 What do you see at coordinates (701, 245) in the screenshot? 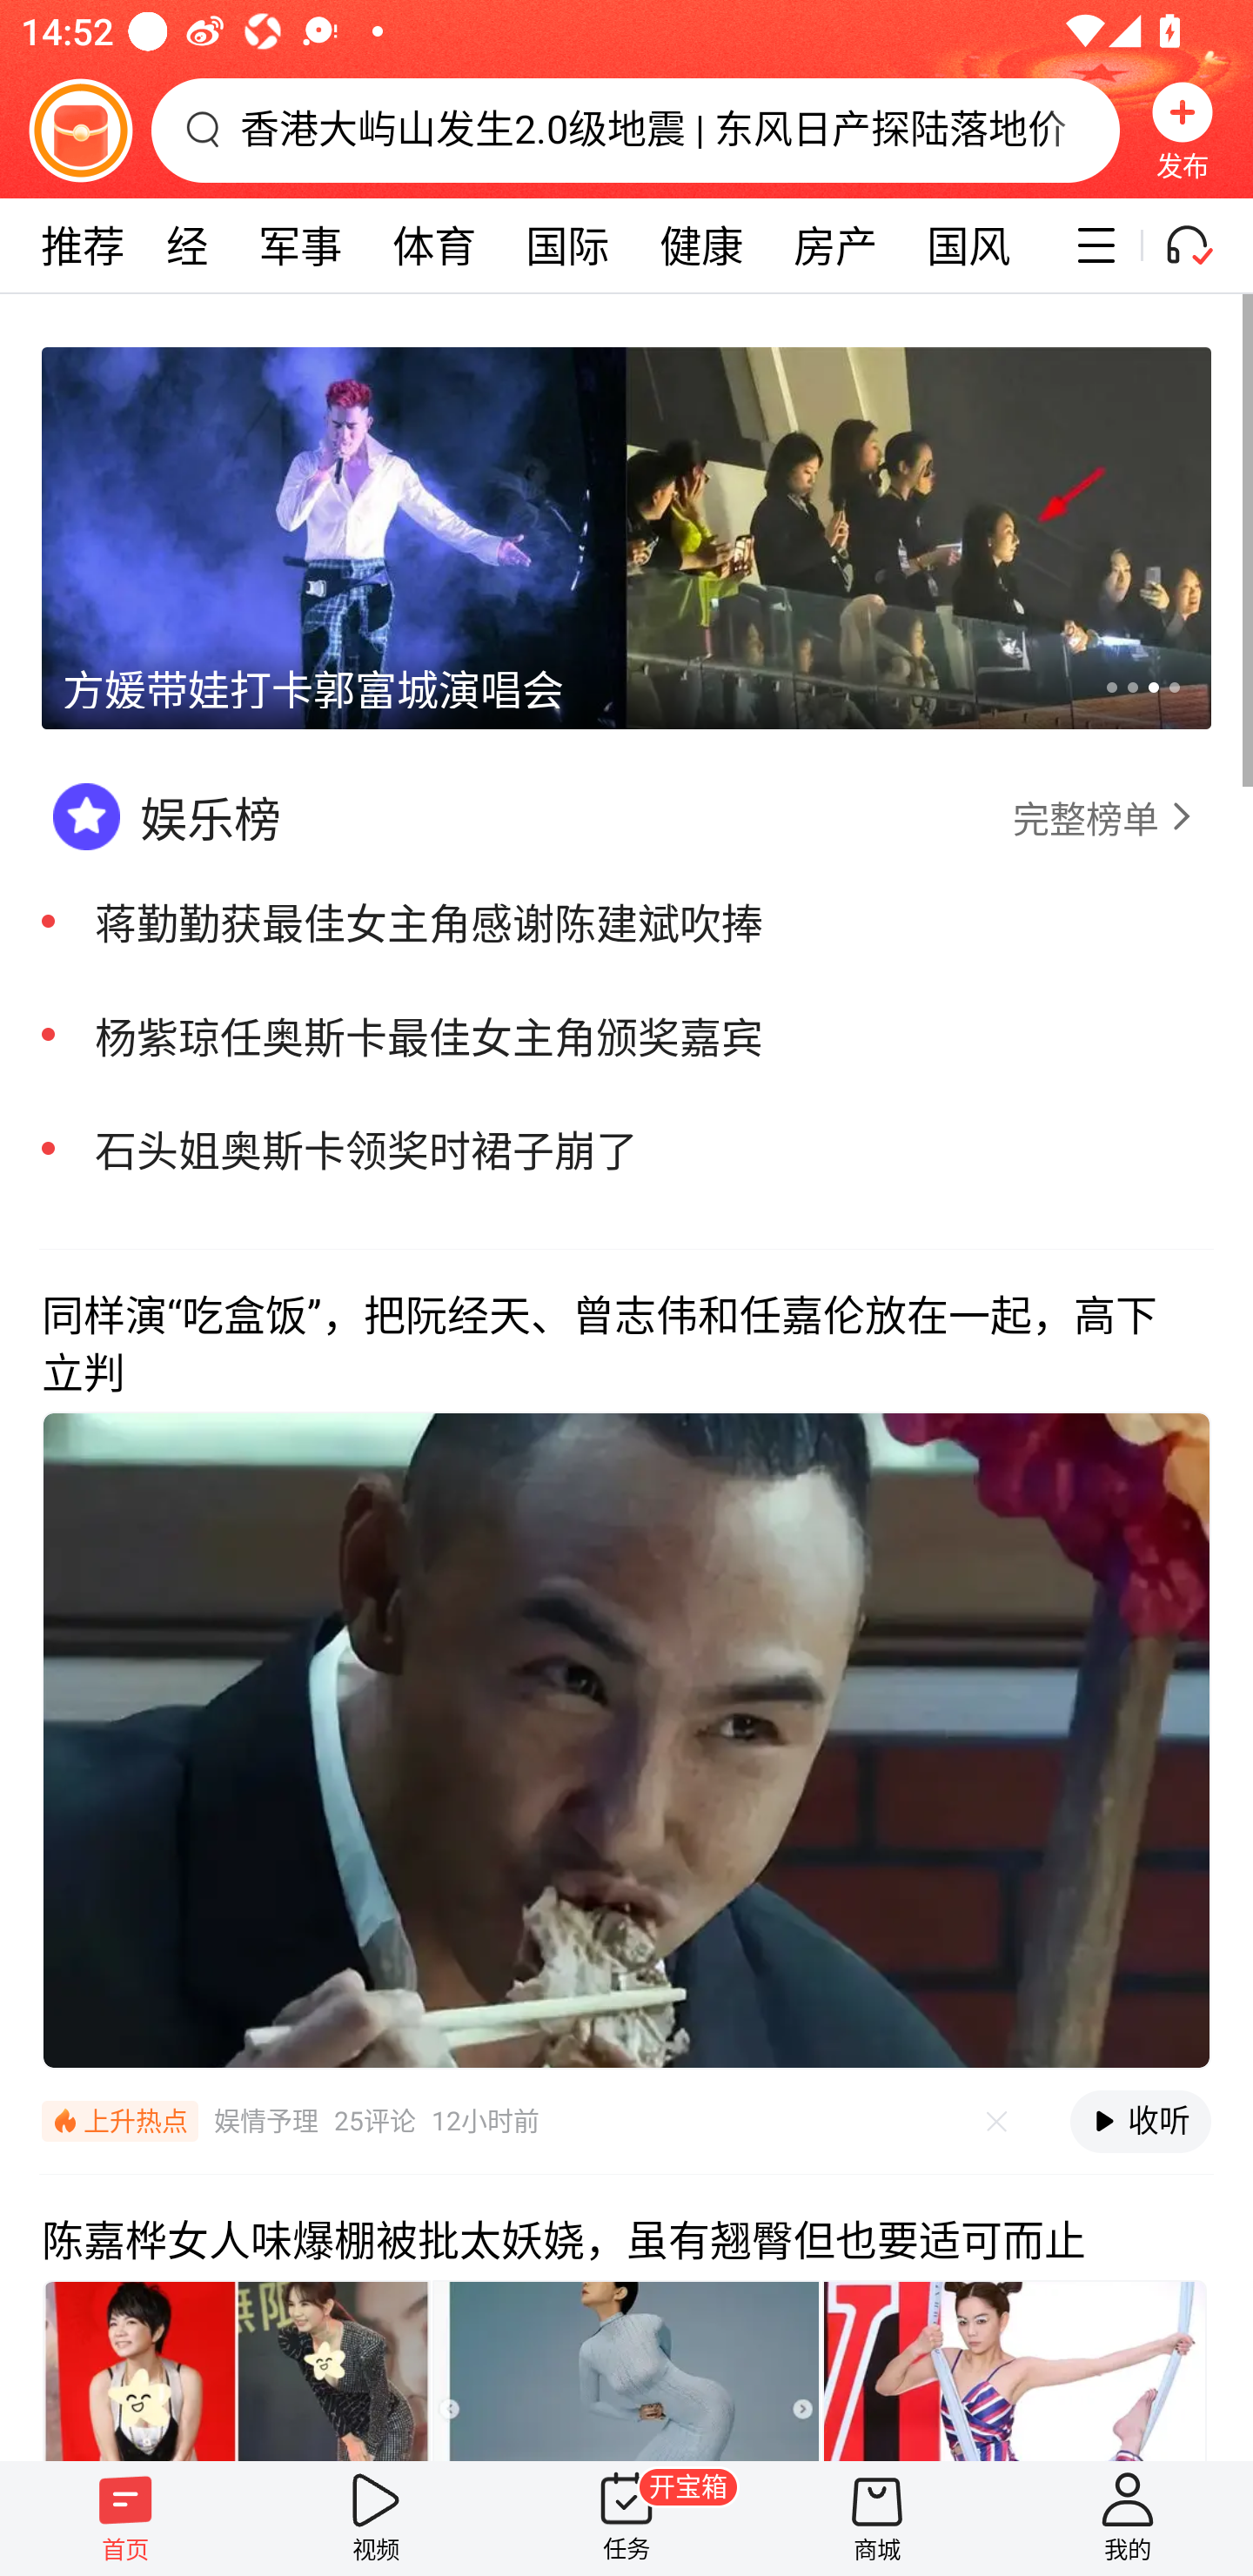
I see `健康` at bounding box center [701, 245].